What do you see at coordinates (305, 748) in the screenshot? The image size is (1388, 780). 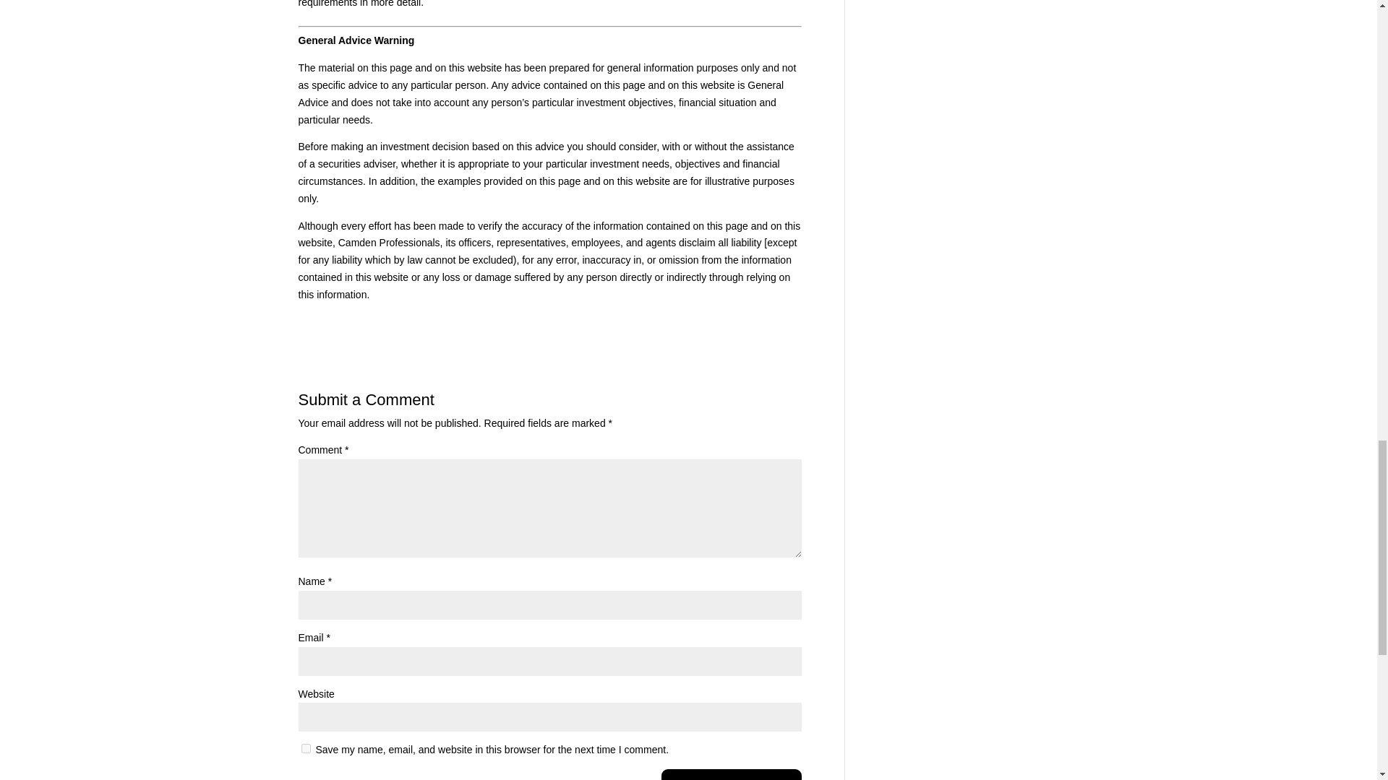 I see `yes` at bounding box center [305, 748].